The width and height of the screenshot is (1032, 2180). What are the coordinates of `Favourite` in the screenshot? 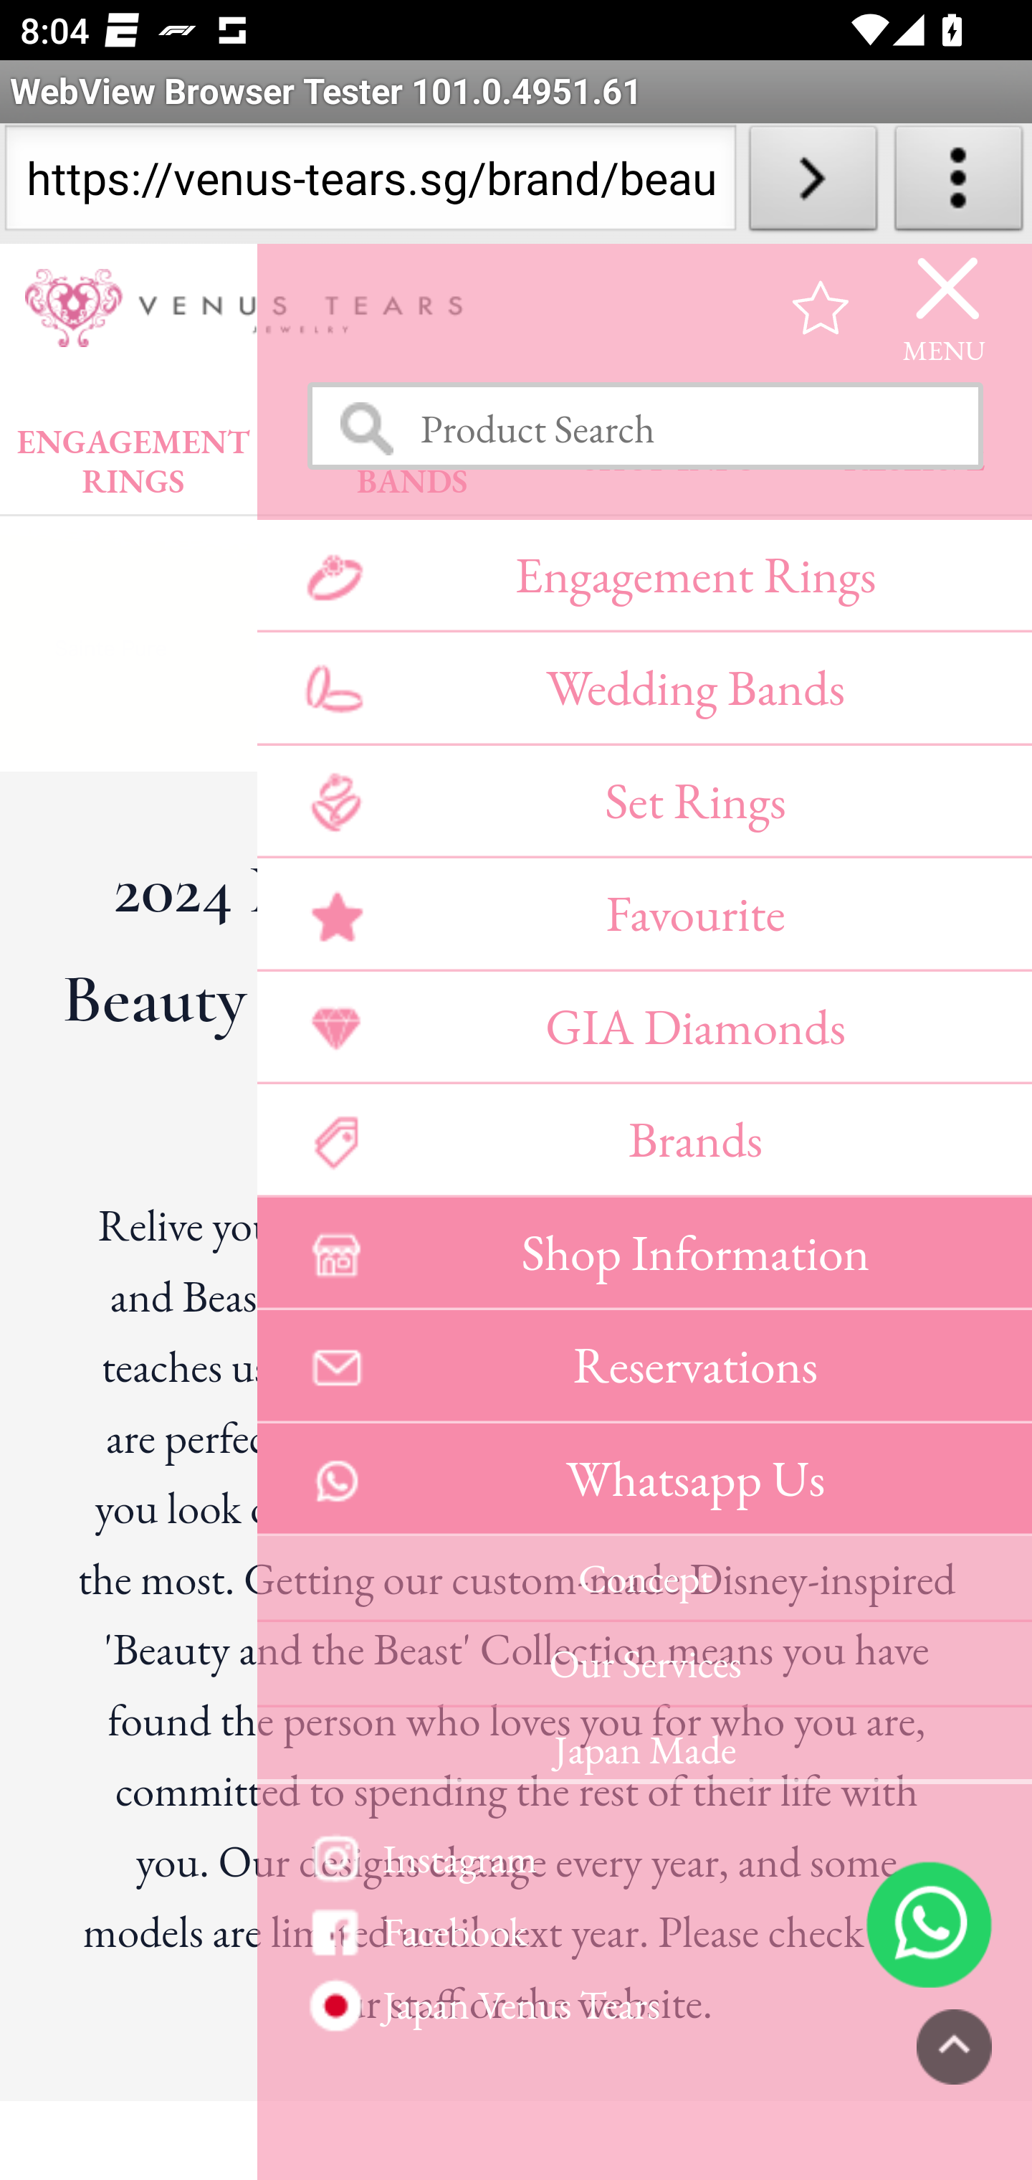 It's located at (644, 917).